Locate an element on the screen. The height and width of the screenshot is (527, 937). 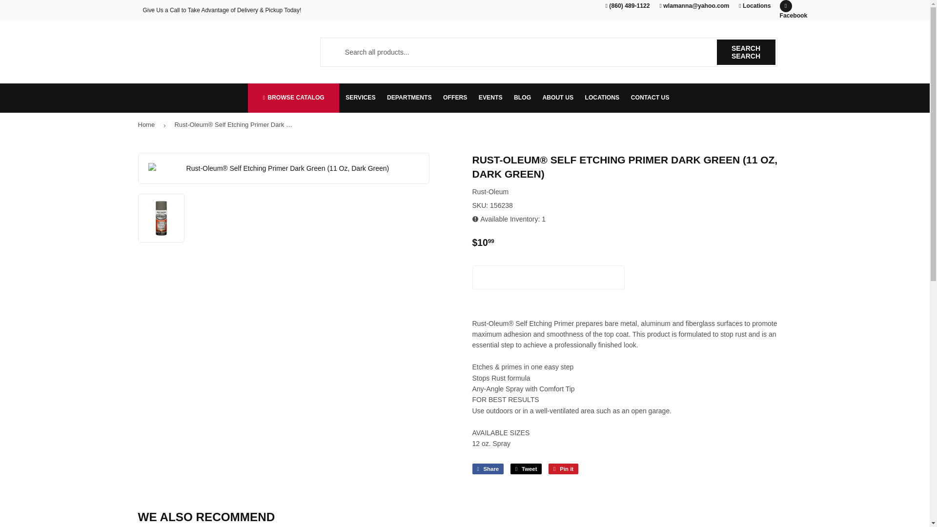
 Locations is located at coordinates (754, 6).